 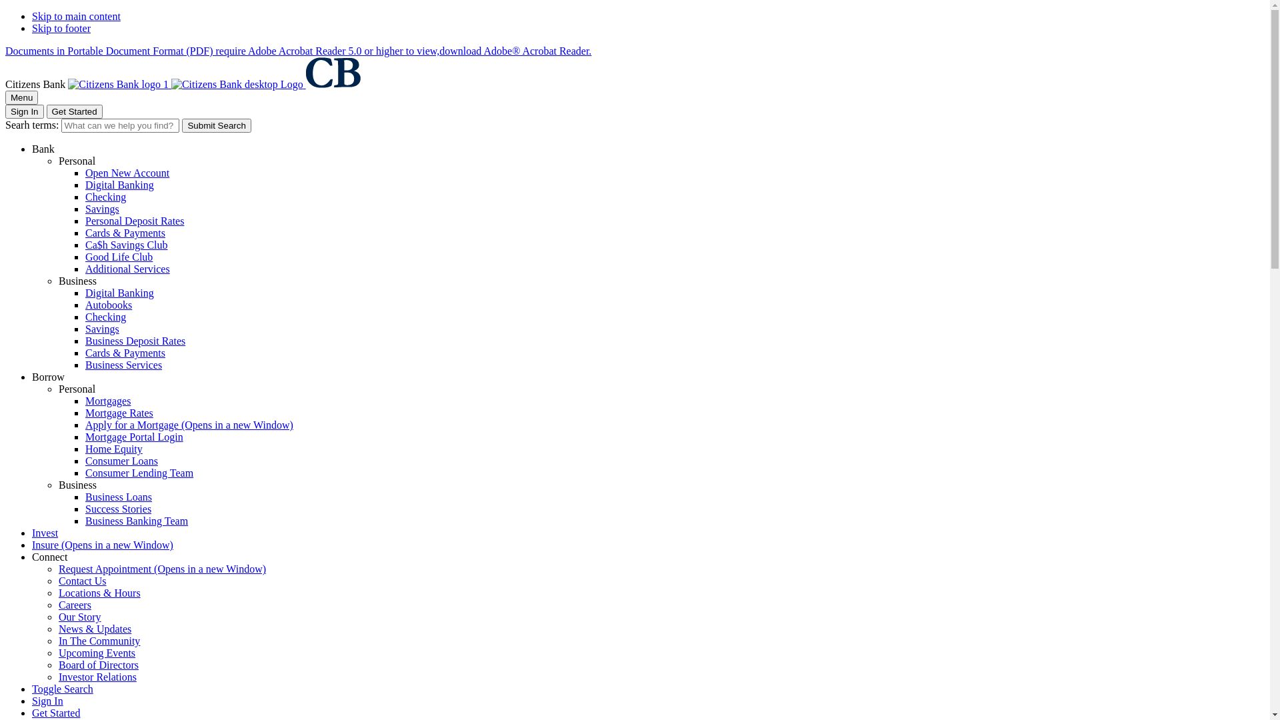 I want to click on Savings, so click(x=103, y=209).